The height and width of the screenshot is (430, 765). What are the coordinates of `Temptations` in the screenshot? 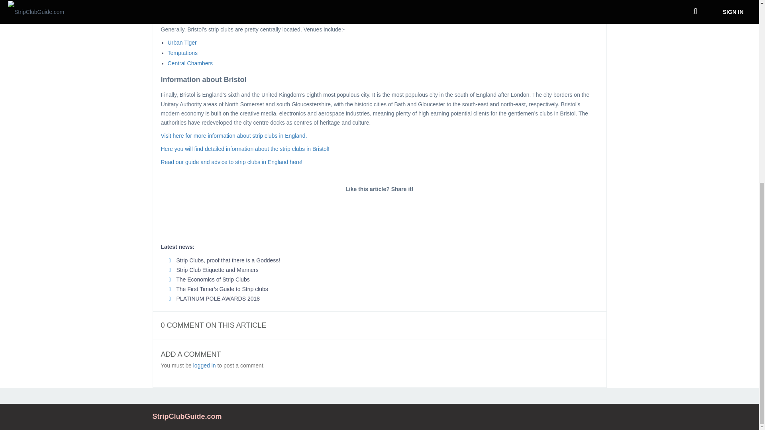 It's located at (182, 53).